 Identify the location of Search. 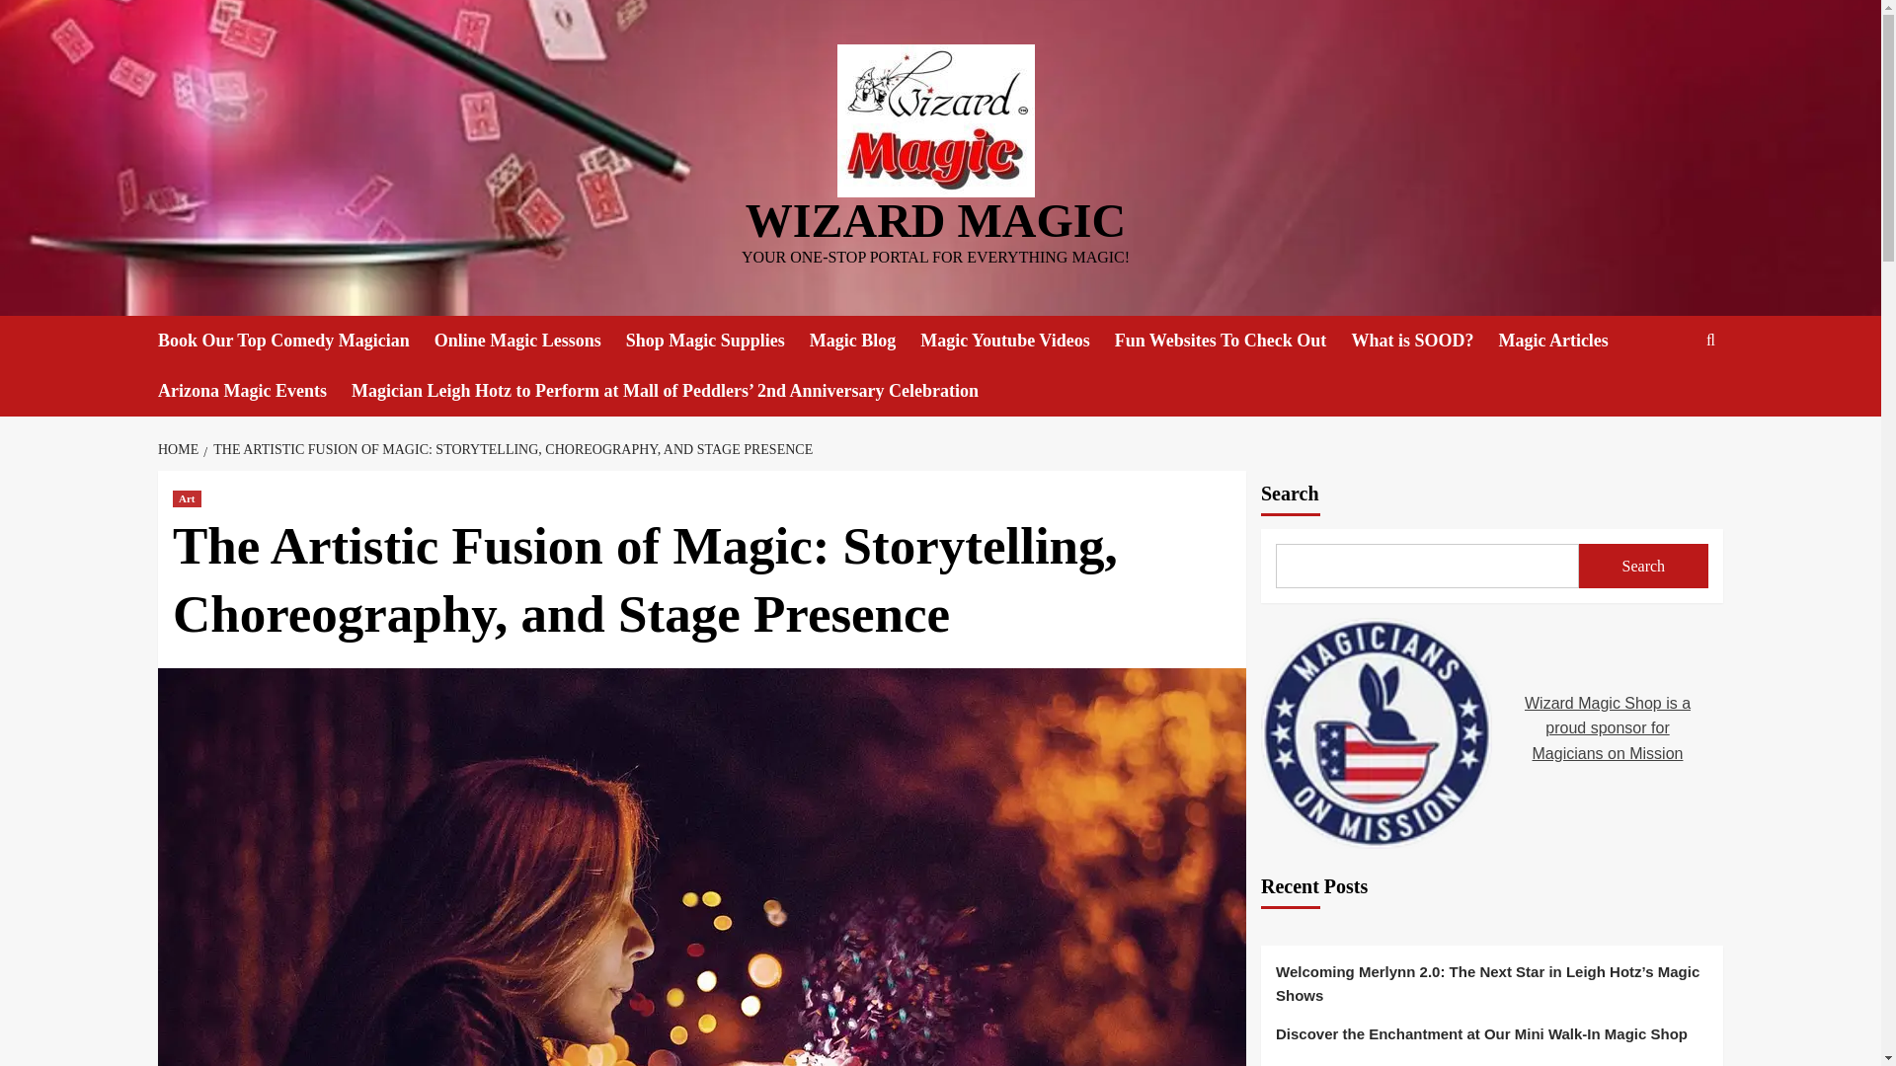
(1643, 566).